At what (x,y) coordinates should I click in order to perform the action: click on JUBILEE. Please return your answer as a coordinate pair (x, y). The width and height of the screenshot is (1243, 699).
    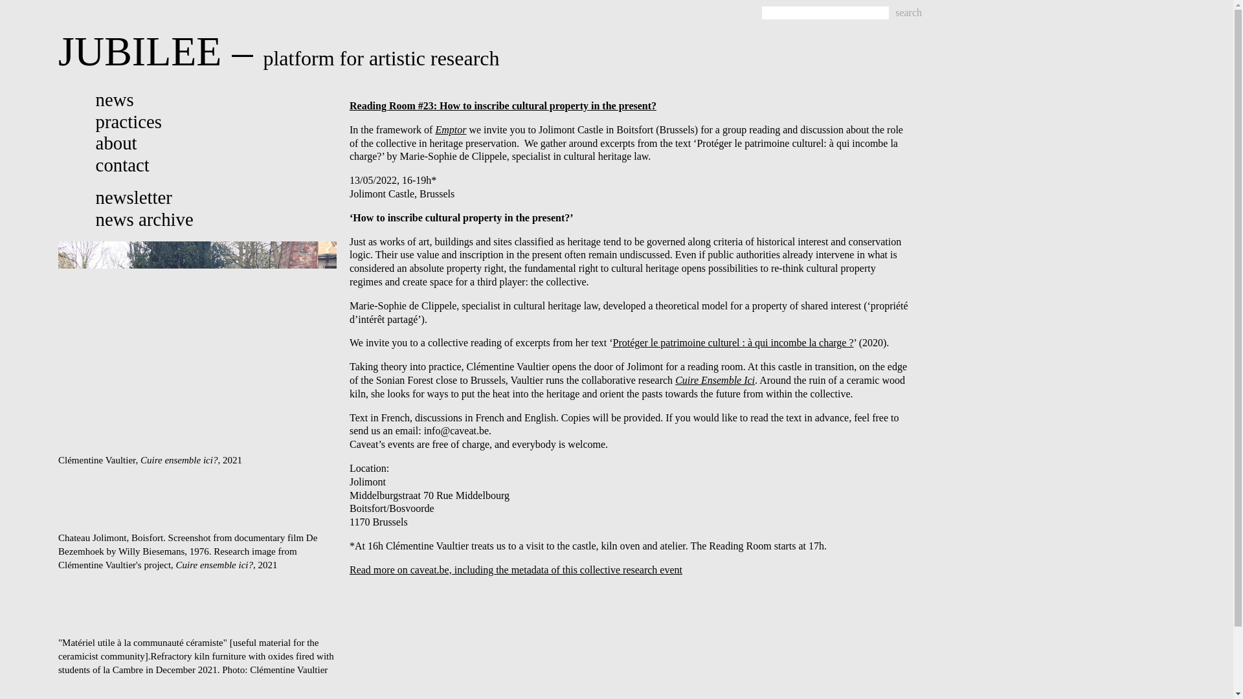
    Looking at the image, I should click on (140, 51).